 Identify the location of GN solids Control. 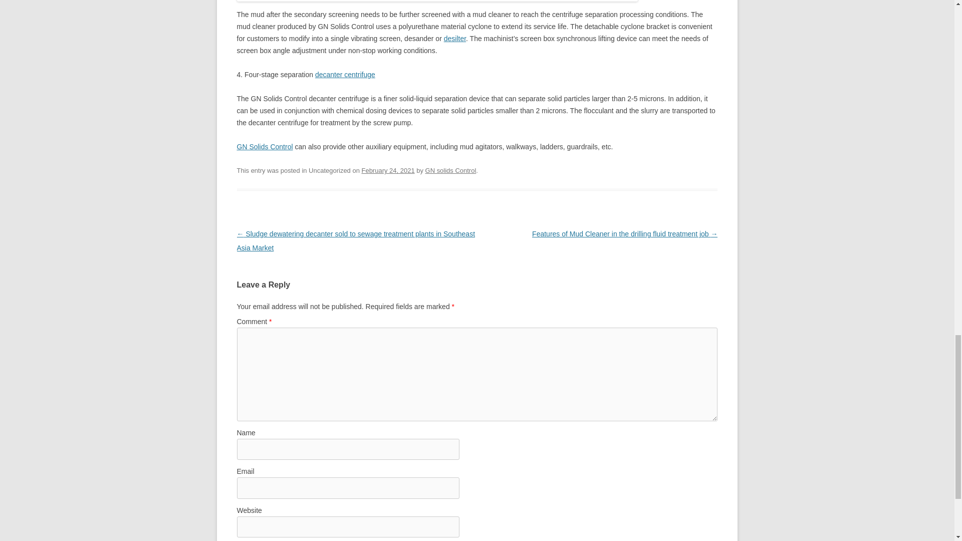
(450, 170).